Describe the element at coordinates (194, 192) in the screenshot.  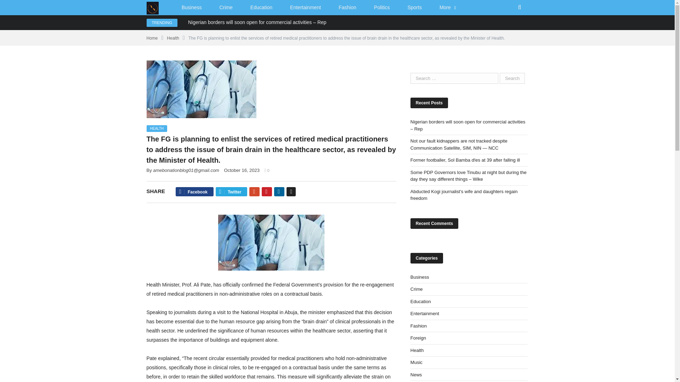
I see `Facebook` at that location.